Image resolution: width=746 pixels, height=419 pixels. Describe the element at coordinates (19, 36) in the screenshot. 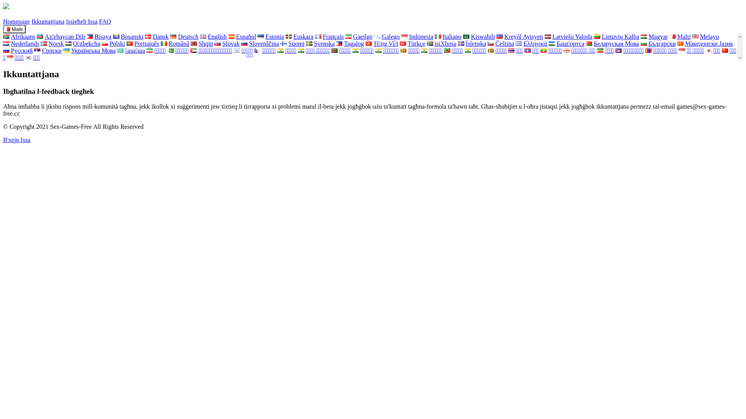

I see `Afrikaans` at that location.